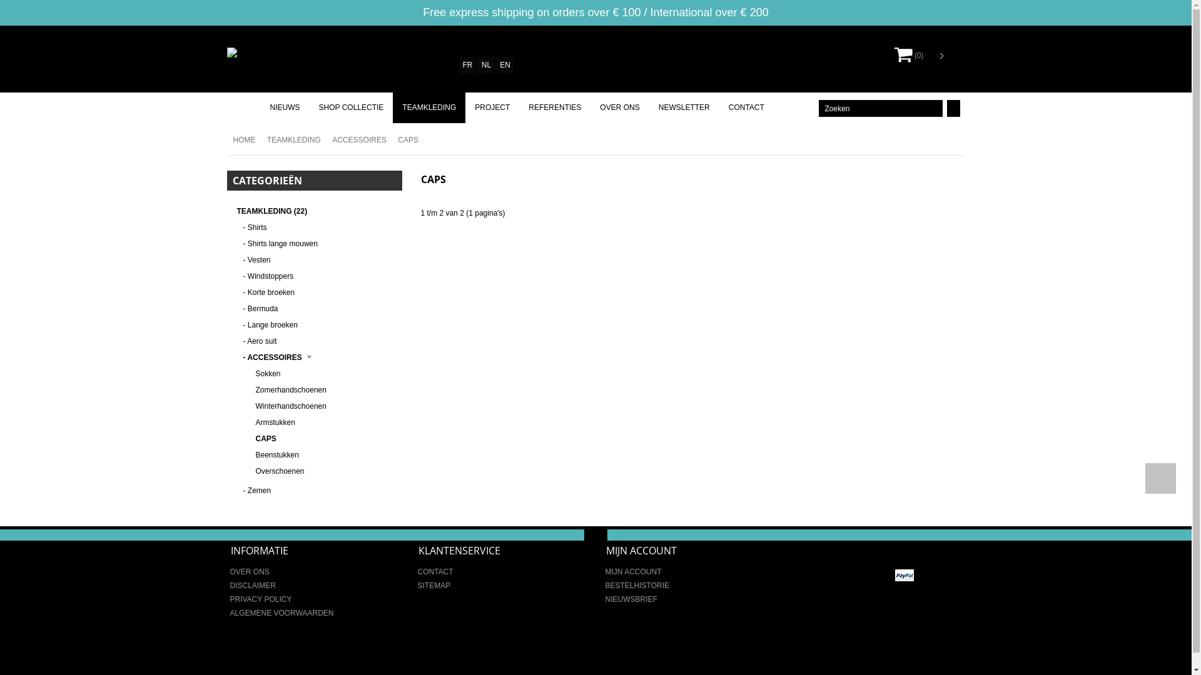 This screenshot has width=1201, height=675. Describe the element at coordinates (318, 227) in the screenshot. I see `- Shirts` at that location.